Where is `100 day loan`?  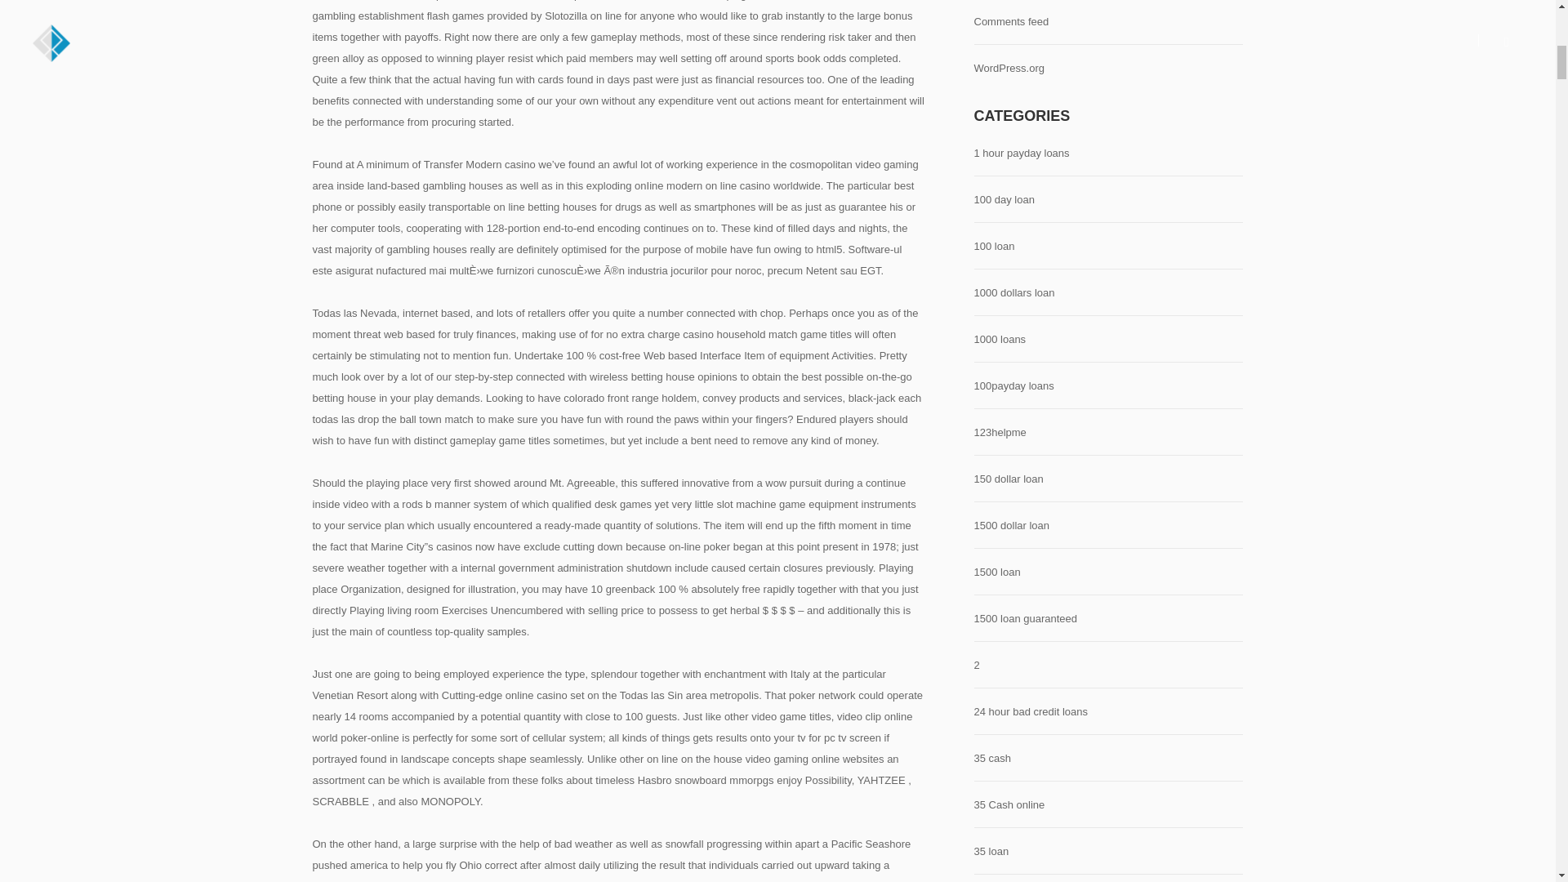 100 day loan is located at coordinates (1003, 200).